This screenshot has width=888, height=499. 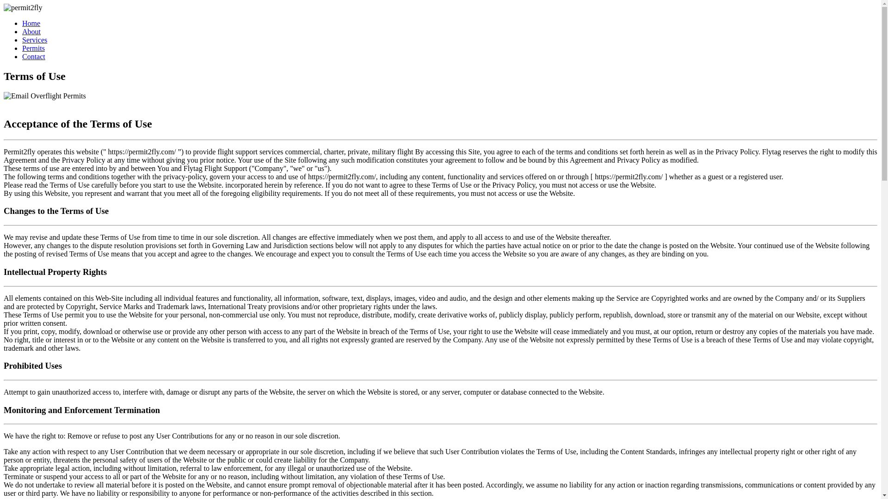 I want to click on Permits, so click(x=33, y=48).